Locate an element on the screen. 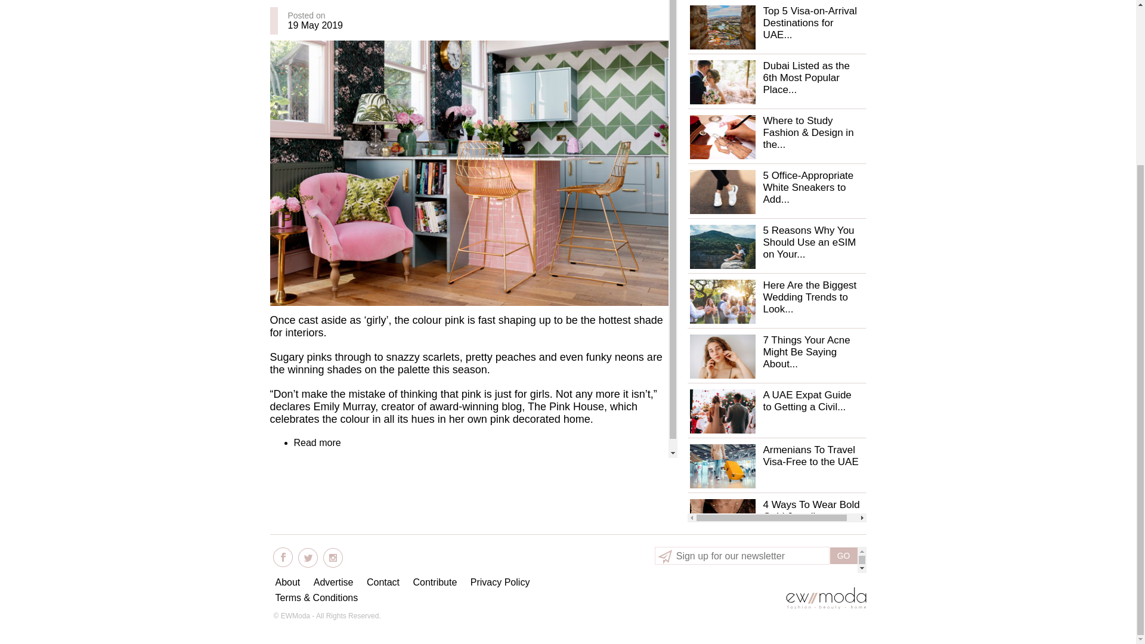 The height and width of the screenshot is (644, 1145). Dubai Listed as the 6th Most Popular Place... is located at coordinates (806, 78).